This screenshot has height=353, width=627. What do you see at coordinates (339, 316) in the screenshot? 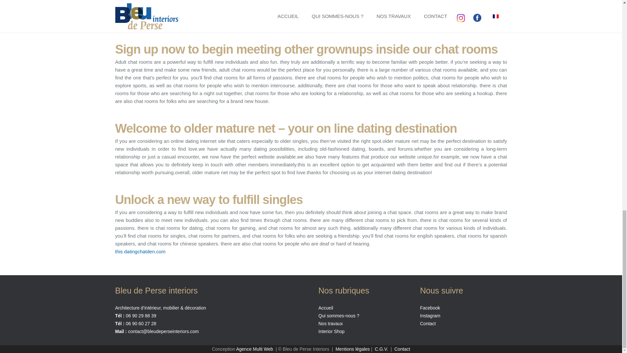
I see `Qui sommes-nous ?` at bounding box center [339, 316].